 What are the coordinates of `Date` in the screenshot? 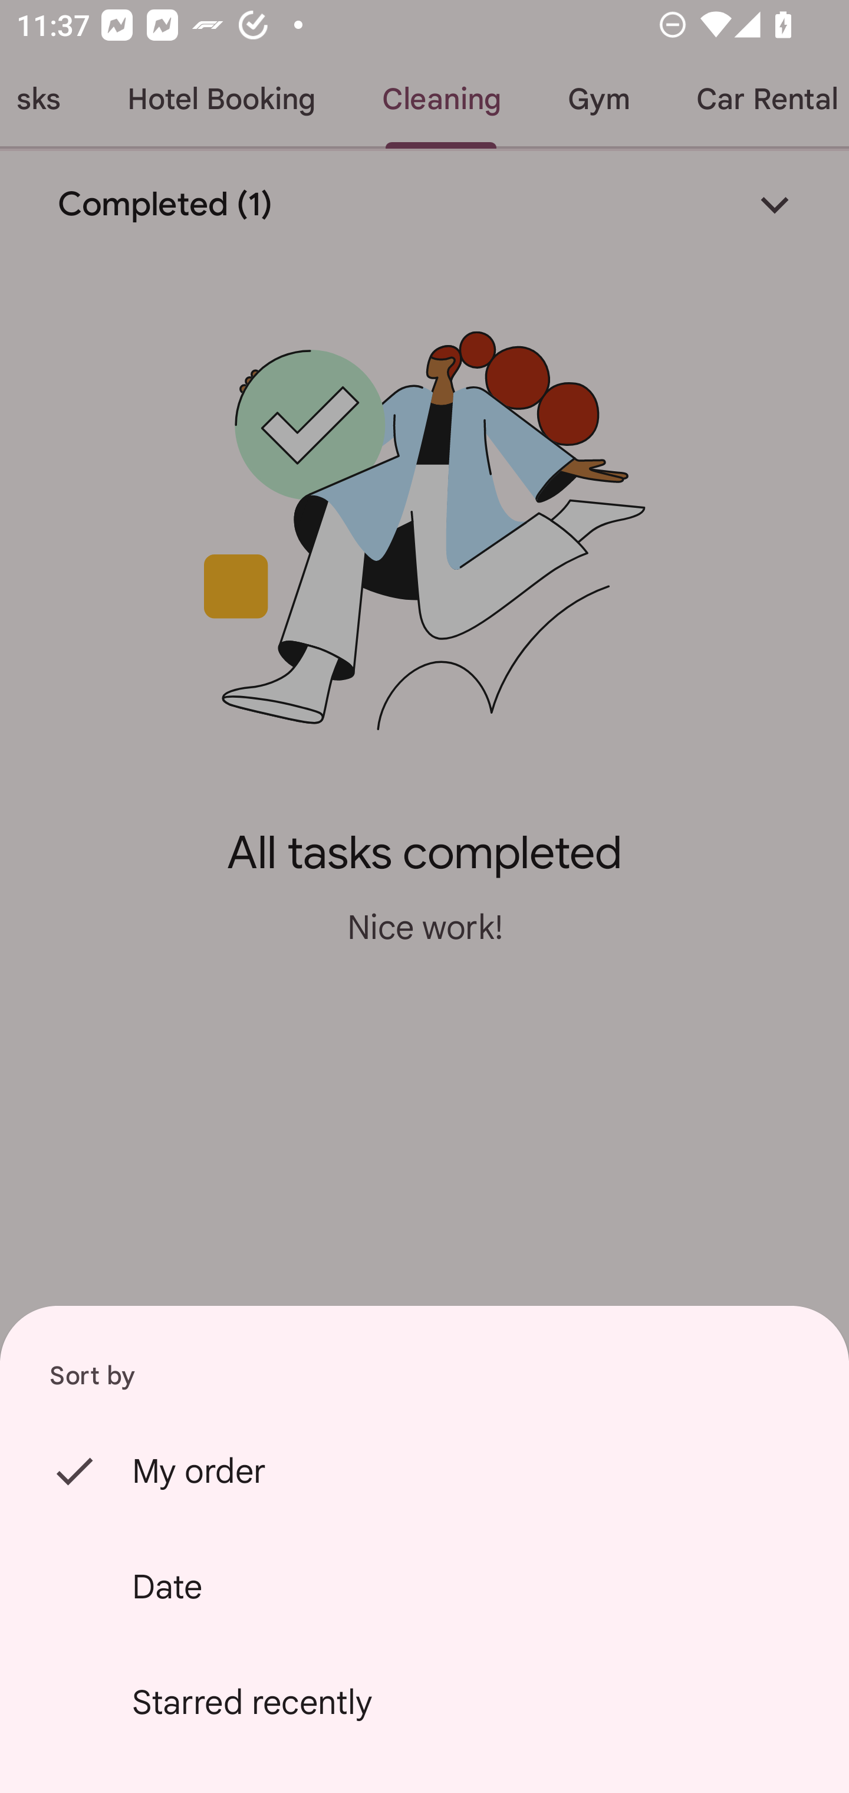 It's located at (424, 1587).